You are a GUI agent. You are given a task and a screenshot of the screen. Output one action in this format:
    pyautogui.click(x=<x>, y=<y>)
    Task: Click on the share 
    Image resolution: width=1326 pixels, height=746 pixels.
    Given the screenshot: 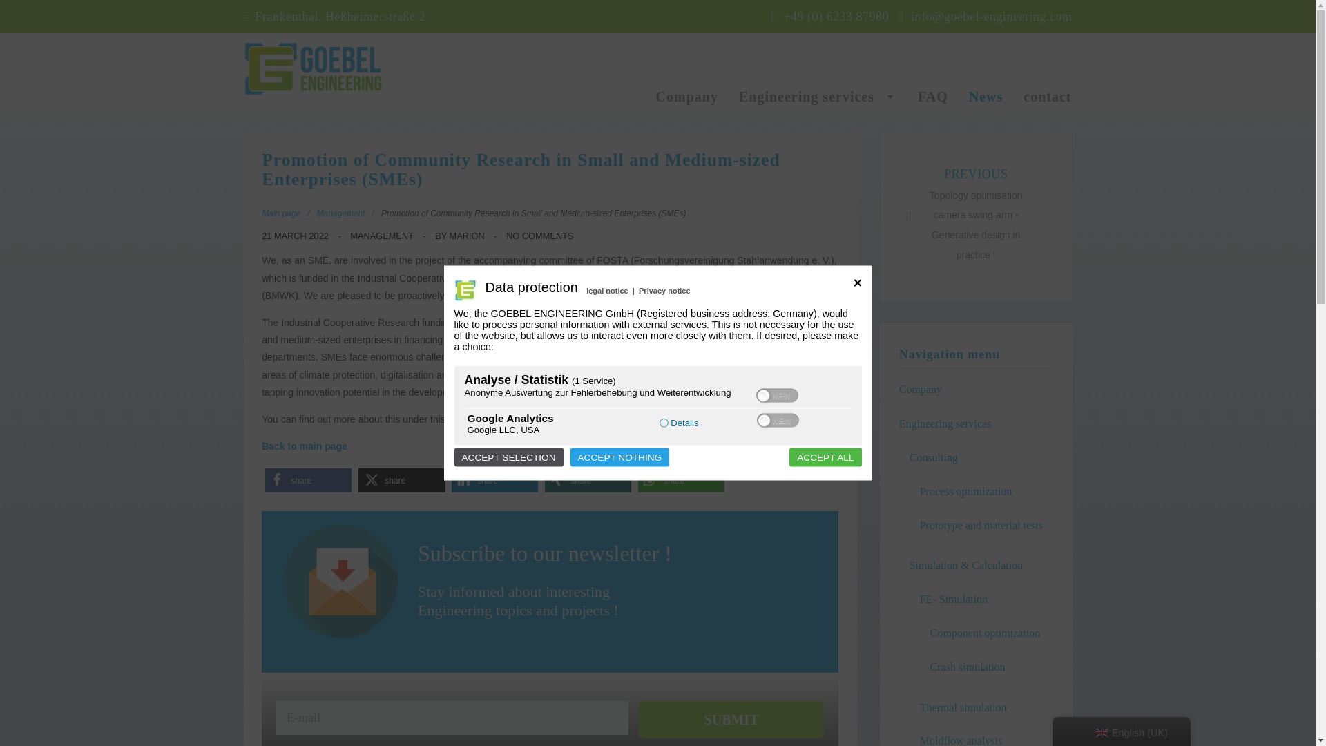 What is the action you would take?
    pyautogui.click(x=494, y=480)
    